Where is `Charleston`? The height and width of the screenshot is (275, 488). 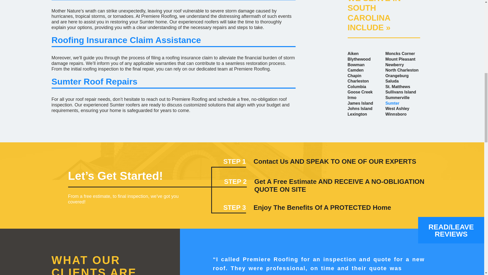
Charleston is located at coordinates (358, 81).